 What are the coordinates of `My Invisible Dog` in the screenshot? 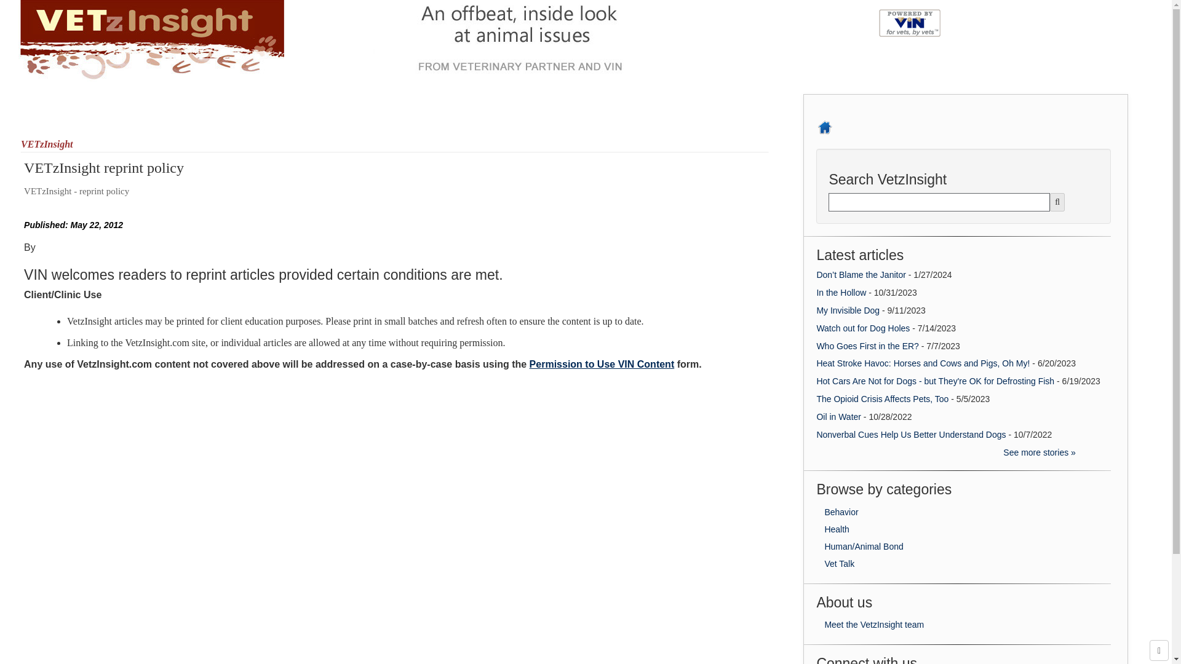 It's located at (849, 310).